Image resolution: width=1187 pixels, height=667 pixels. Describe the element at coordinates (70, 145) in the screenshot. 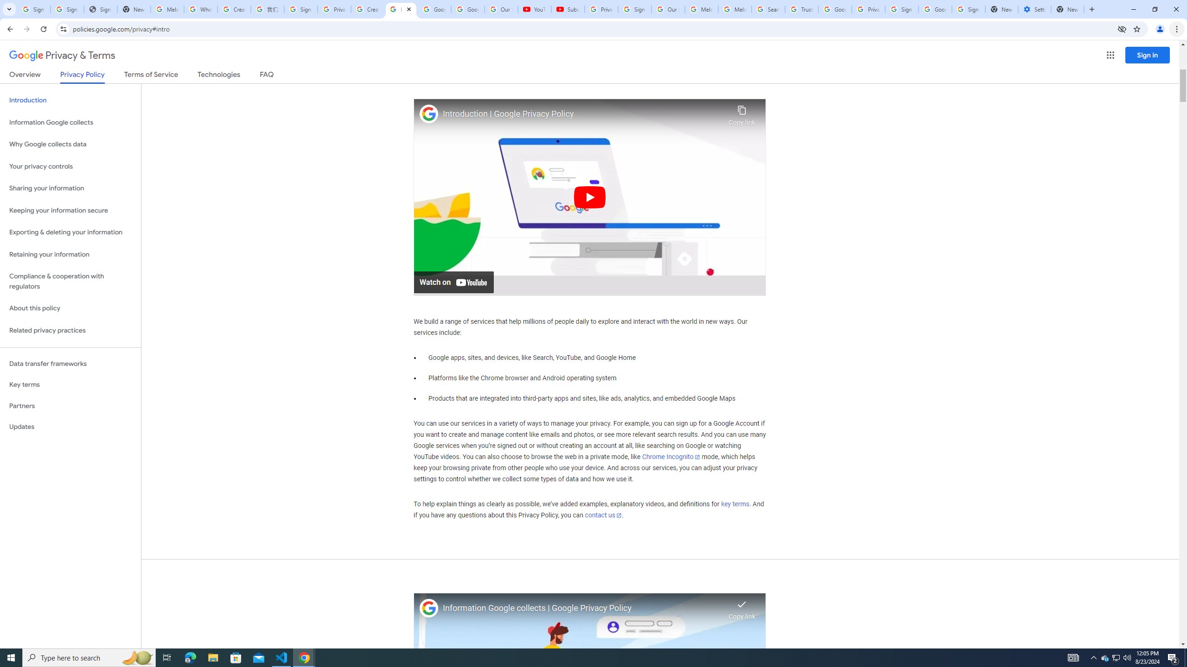

I see `Why Google collects data` at that location.